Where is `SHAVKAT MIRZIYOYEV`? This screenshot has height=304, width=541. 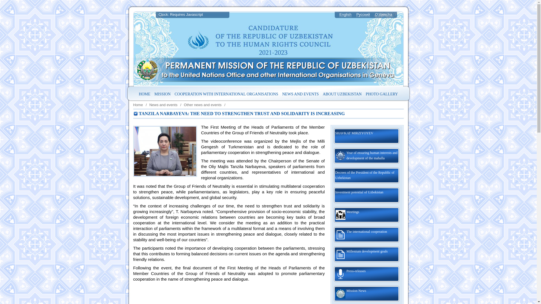 SHAVKAT MIRZIYOYEV is located at coordinates (366, 136).